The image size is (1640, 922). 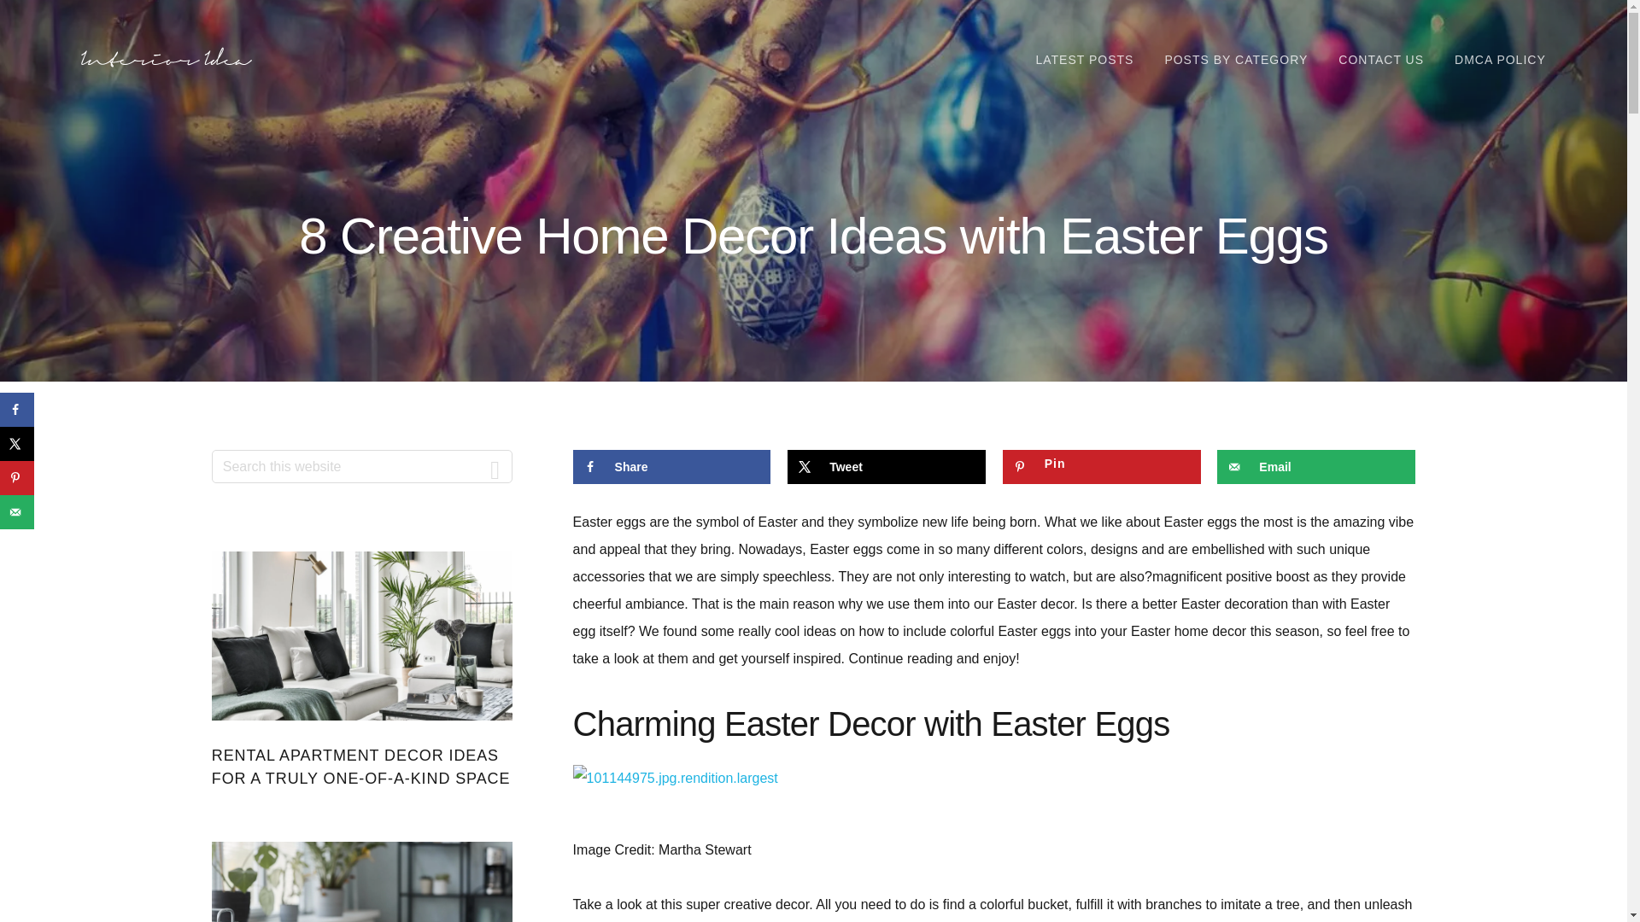 I want to click on Share on Facebook, so click(x=671, y=467).